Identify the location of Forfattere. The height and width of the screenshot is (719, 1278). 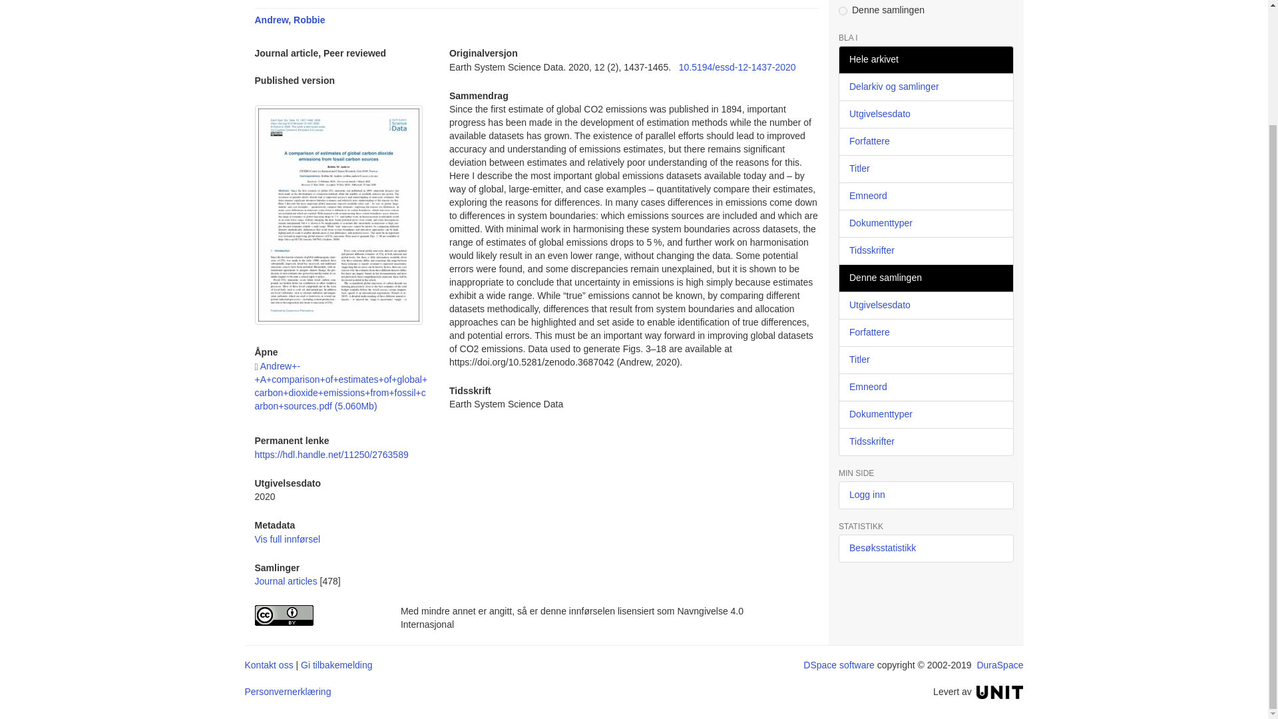
(925, 142).